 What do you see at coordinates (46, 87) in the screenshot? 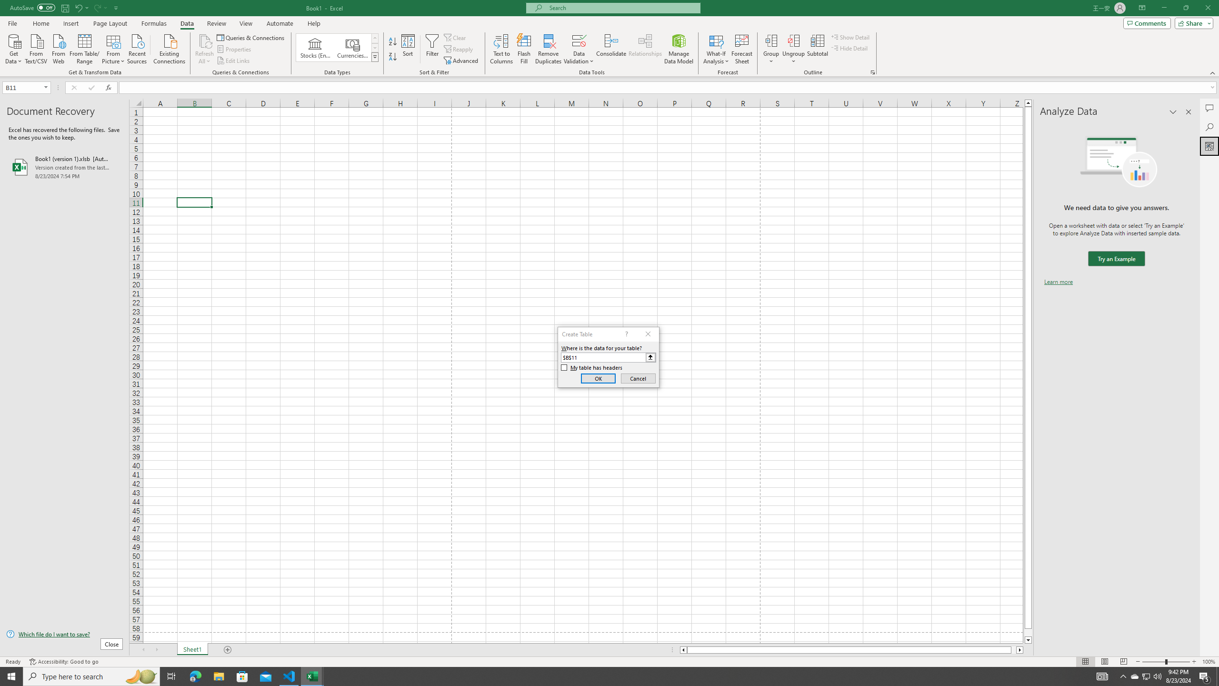
I see `Open` at bounding box center [46, 87].